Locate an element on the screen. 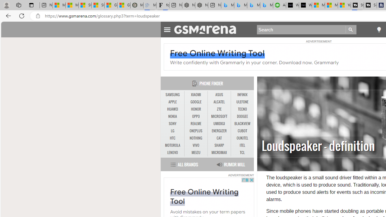 The height and width of the screenshot is (217, 386). ONEPLUS is located at coordinates (196, 131).